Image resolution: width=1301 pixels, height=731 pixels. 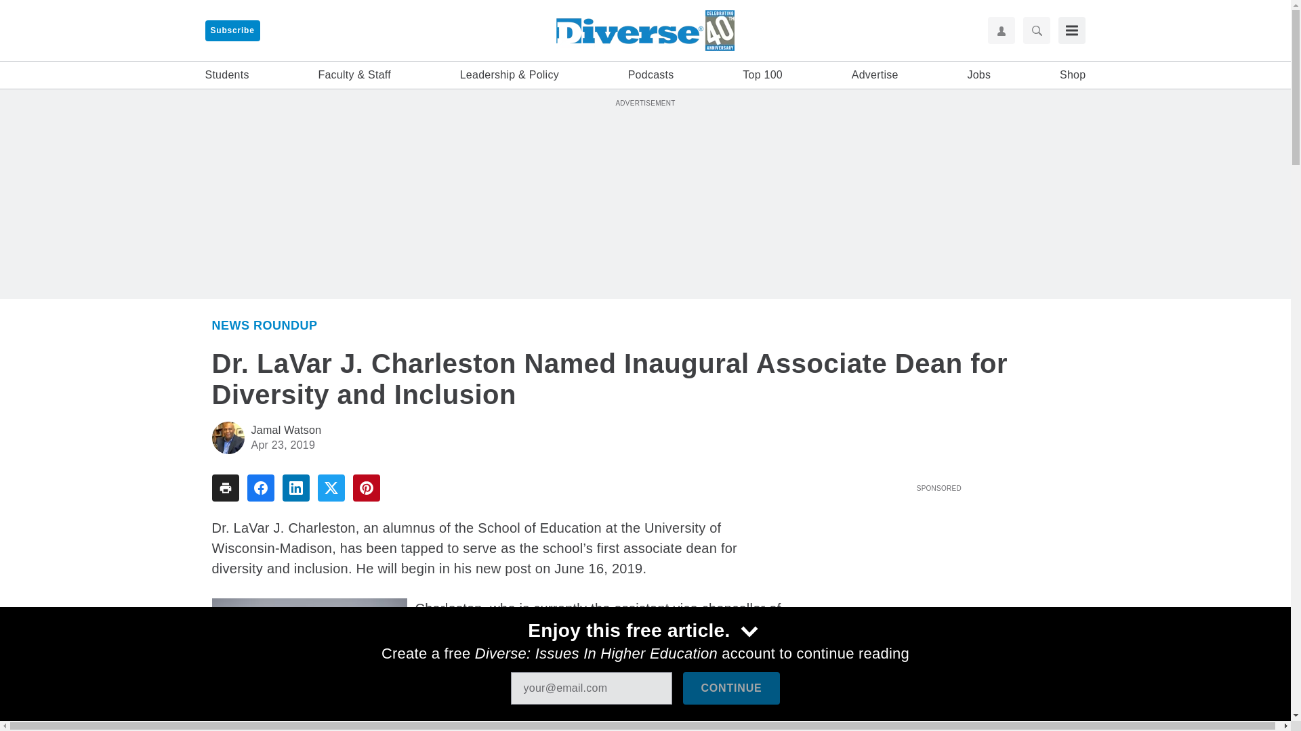 What do you see at coordinates (232, 30) in the screenshot?
I see `Subscribe` at bounding box center [232, 30].